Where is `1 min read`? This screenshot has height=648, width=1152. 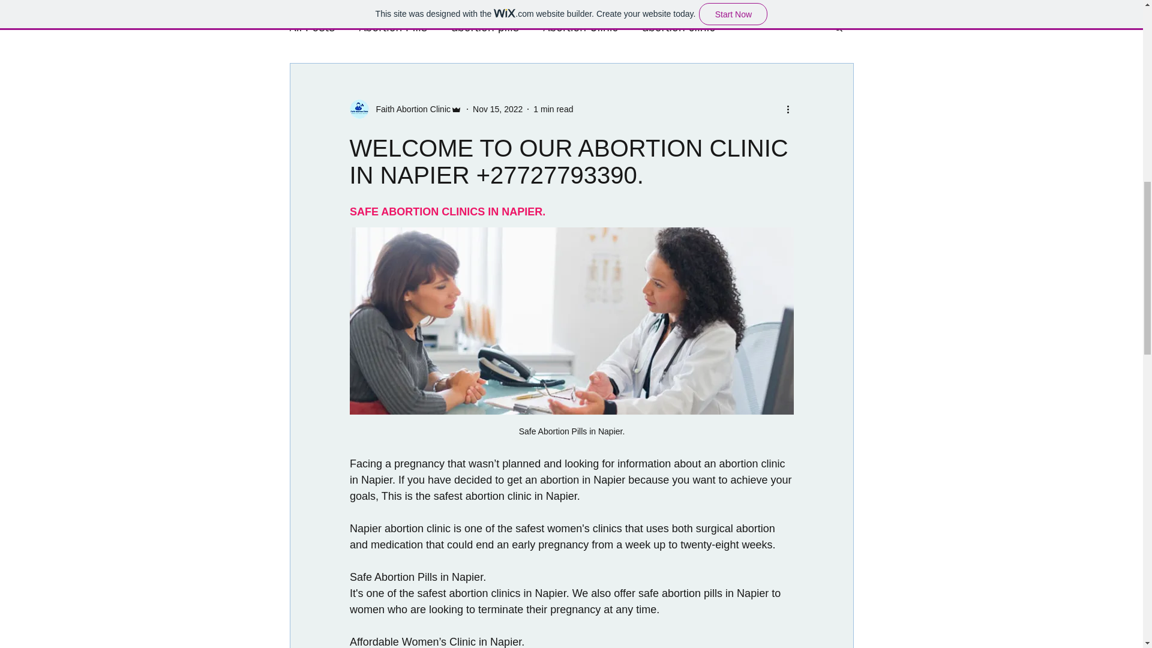 1 min read is located at coordinates (553, 109).